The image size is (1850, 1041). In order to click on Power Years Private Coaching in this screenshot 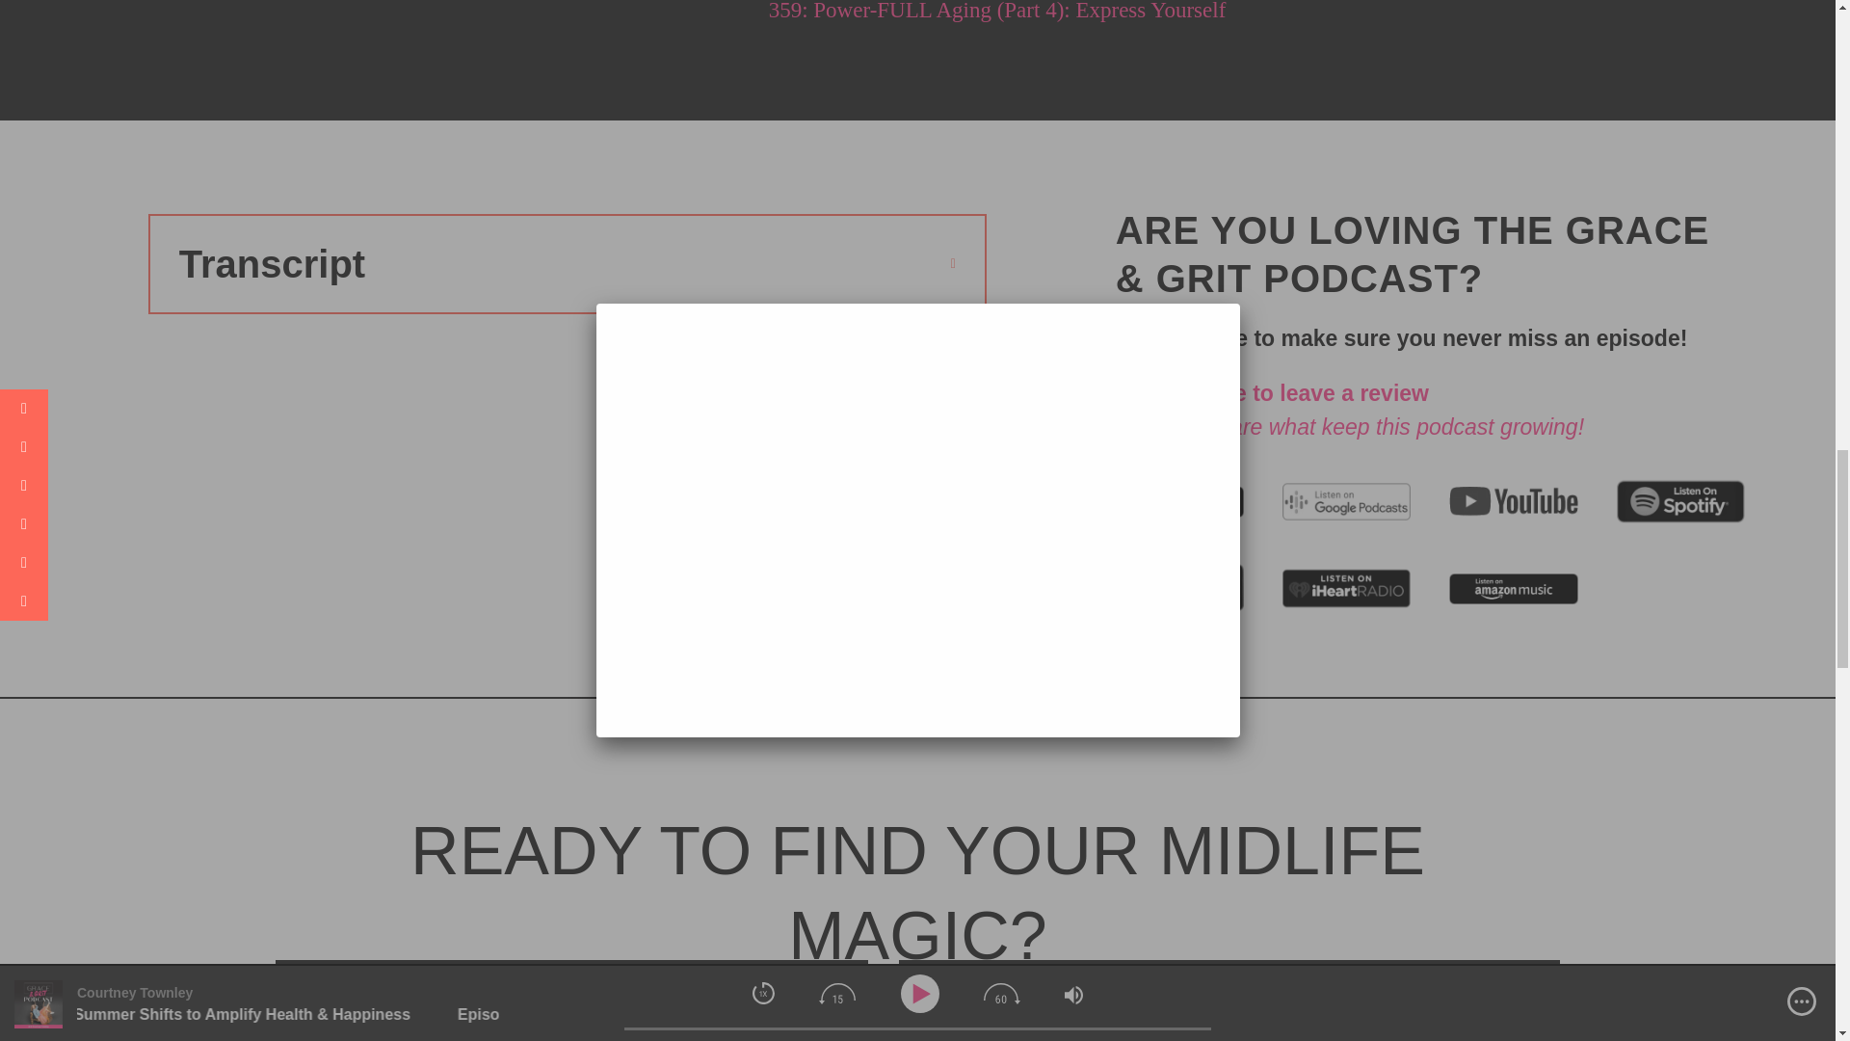, I will do `click(578, 1031)`.